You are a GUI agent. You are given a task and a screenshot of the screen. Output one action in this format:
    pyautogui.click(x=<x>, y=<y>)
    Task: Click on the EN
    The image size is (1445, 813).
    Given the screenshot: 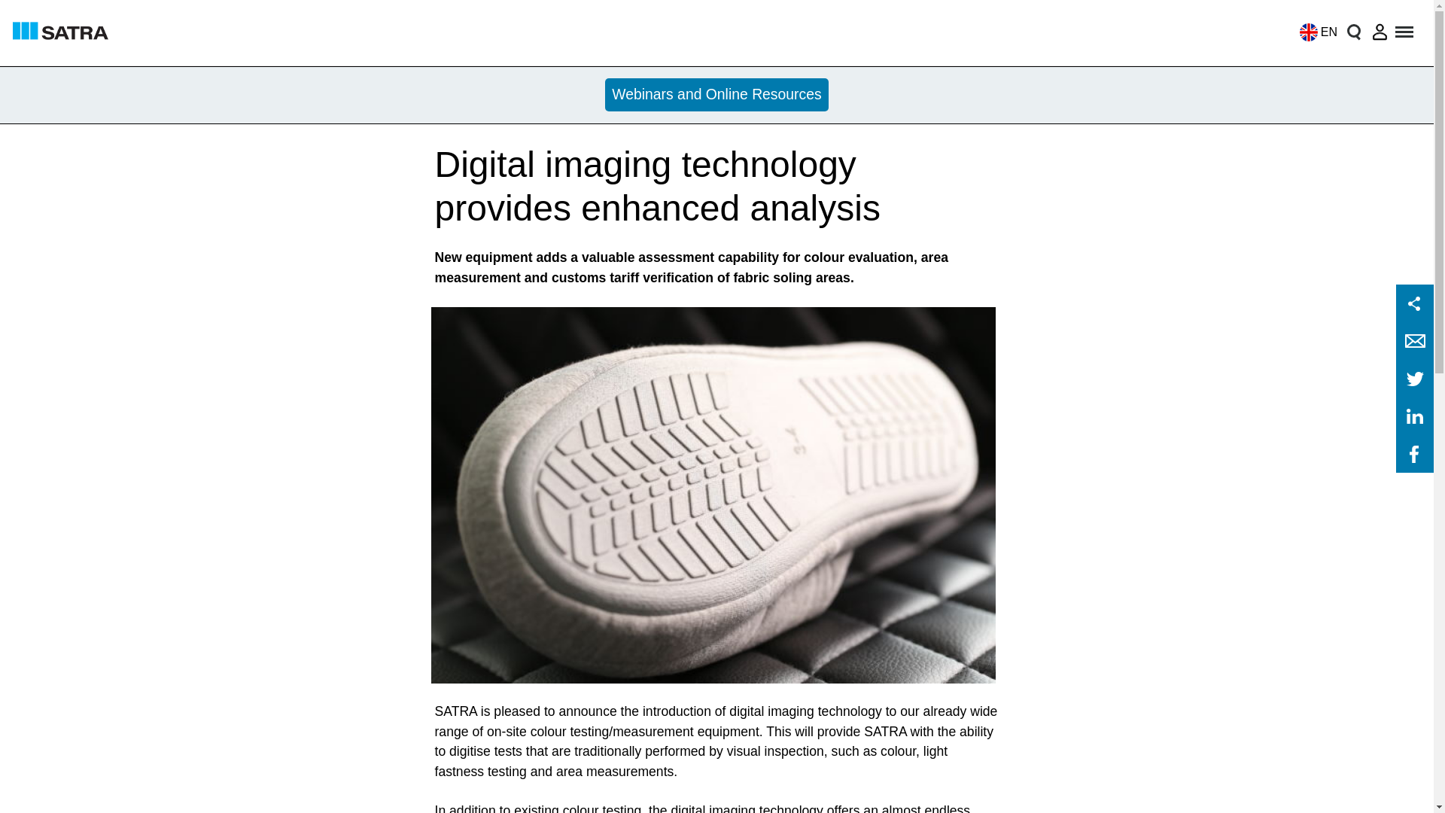 What is the action you would take?
    pyautogui.click(x=1314, y=32)
    